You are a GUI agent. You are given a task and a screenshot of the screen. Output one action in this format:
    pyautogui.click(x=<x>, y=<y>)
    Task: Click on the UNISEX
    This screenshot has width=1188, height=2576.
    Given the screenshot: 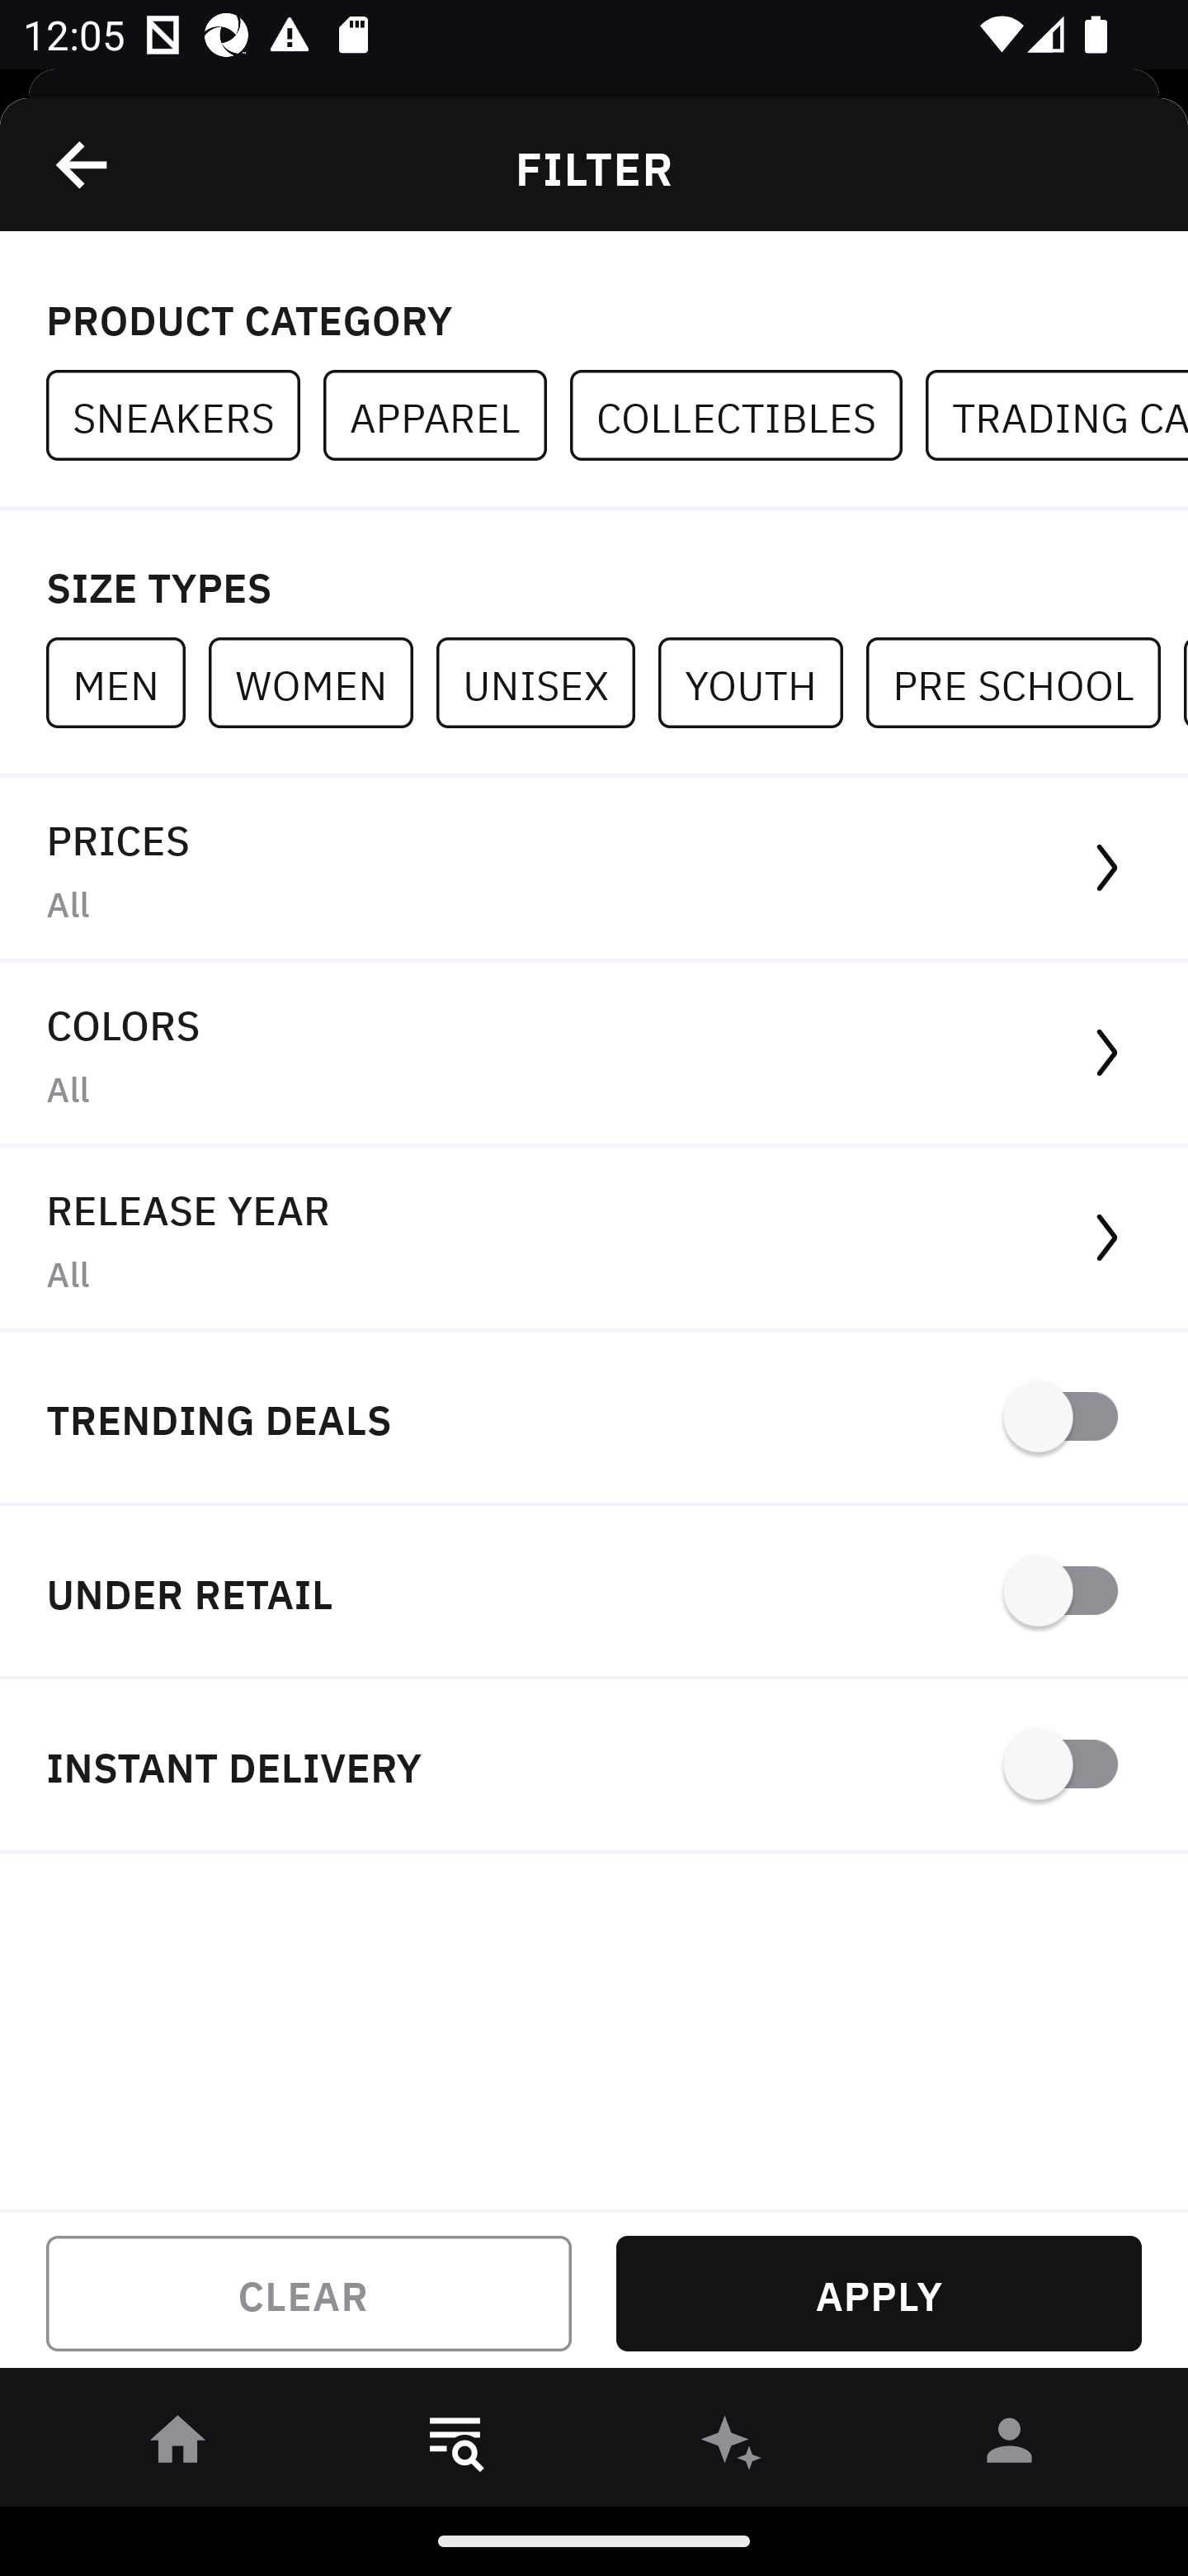 What is the action you would take?
    pyautogui.click(x=546, y=682)
    